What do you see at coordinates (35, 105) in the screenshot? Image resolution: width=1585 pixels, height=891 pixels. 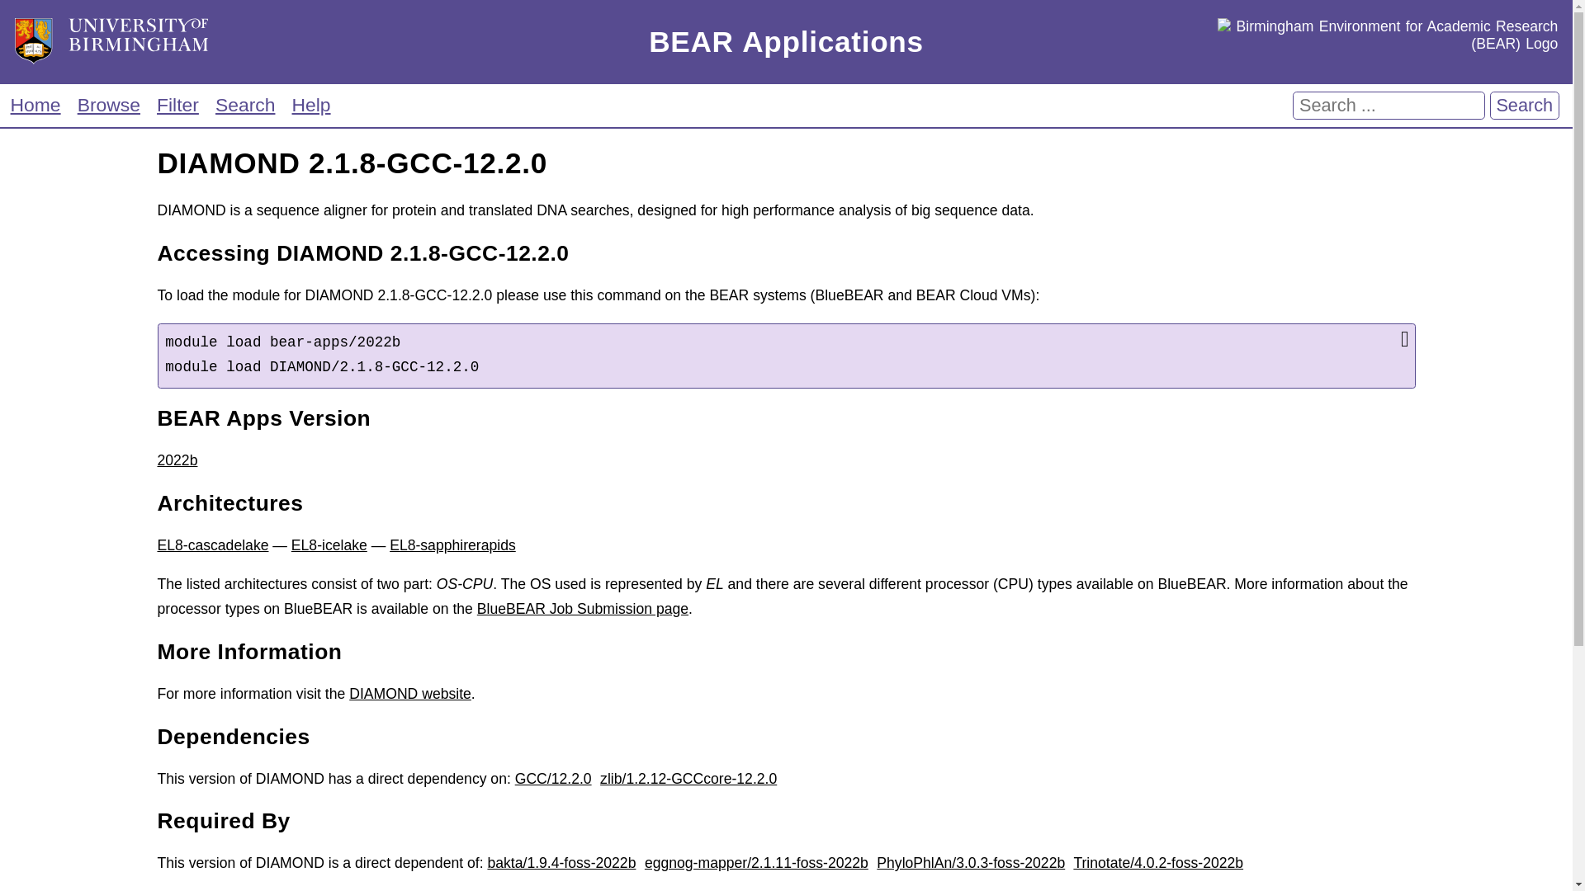 I see `Home` at bounding box center [35, 105].